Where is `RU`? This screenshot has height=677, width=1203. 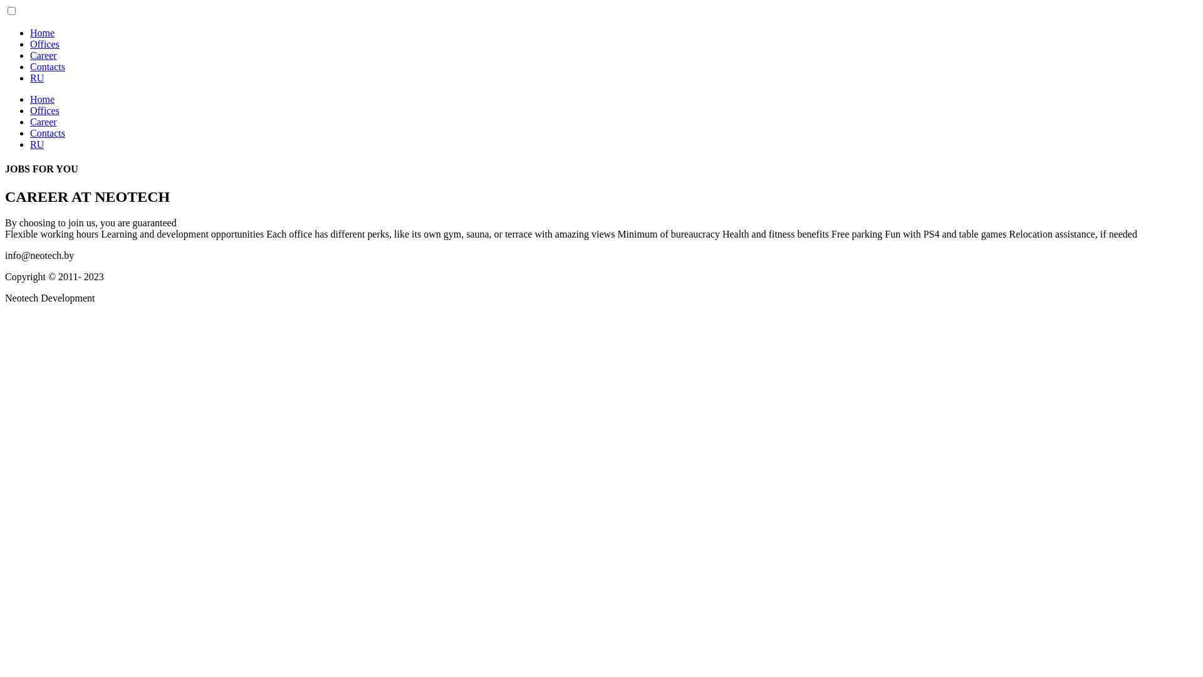
RU is located at coordinates (37, 78).